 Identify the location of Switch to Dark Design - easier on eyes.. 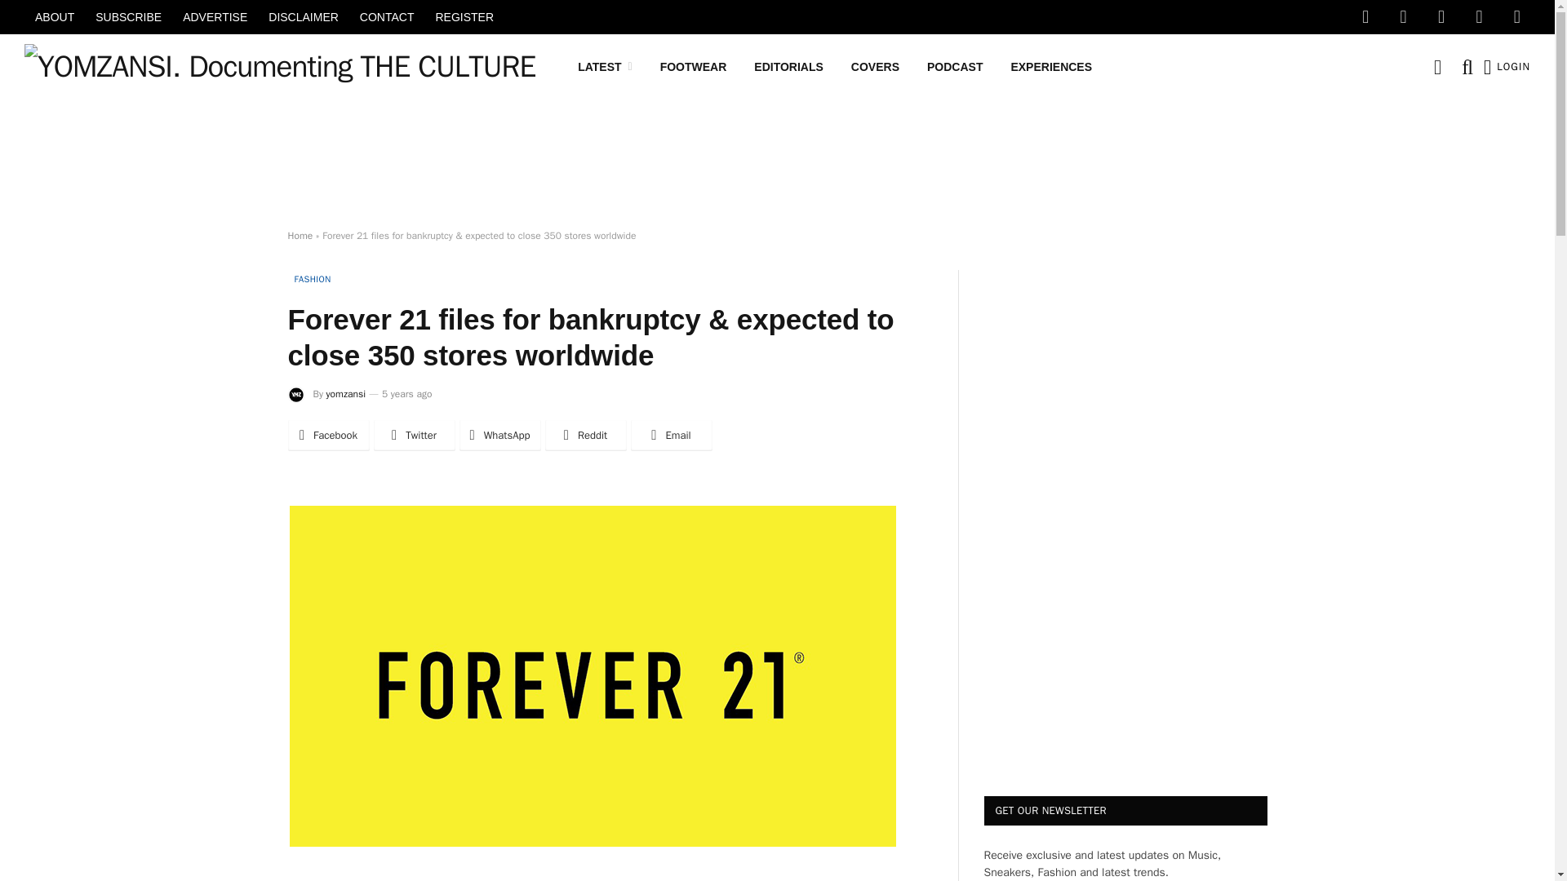
(1437, 67).